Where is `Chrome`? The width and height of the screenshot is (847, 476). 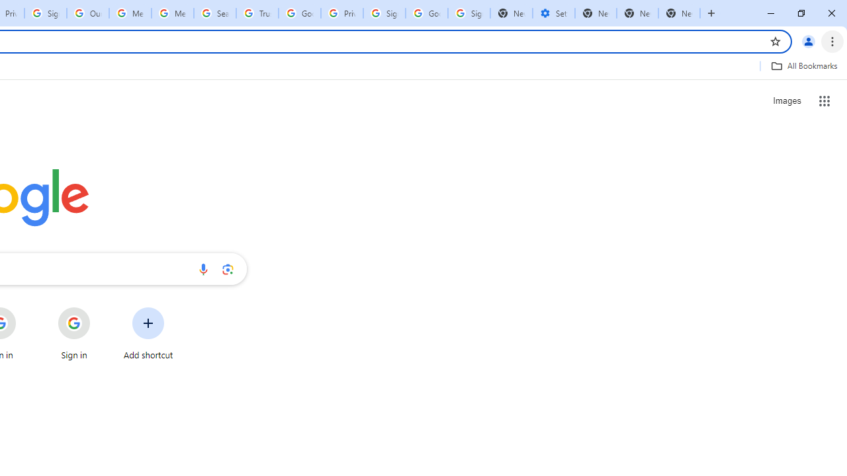
Chrome is located at coordinates (834, 41).